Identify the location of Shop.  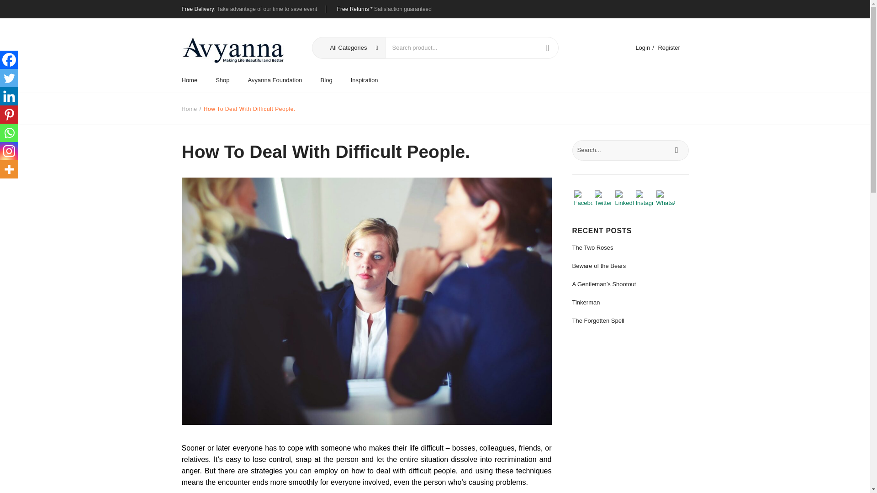
(222, 80).